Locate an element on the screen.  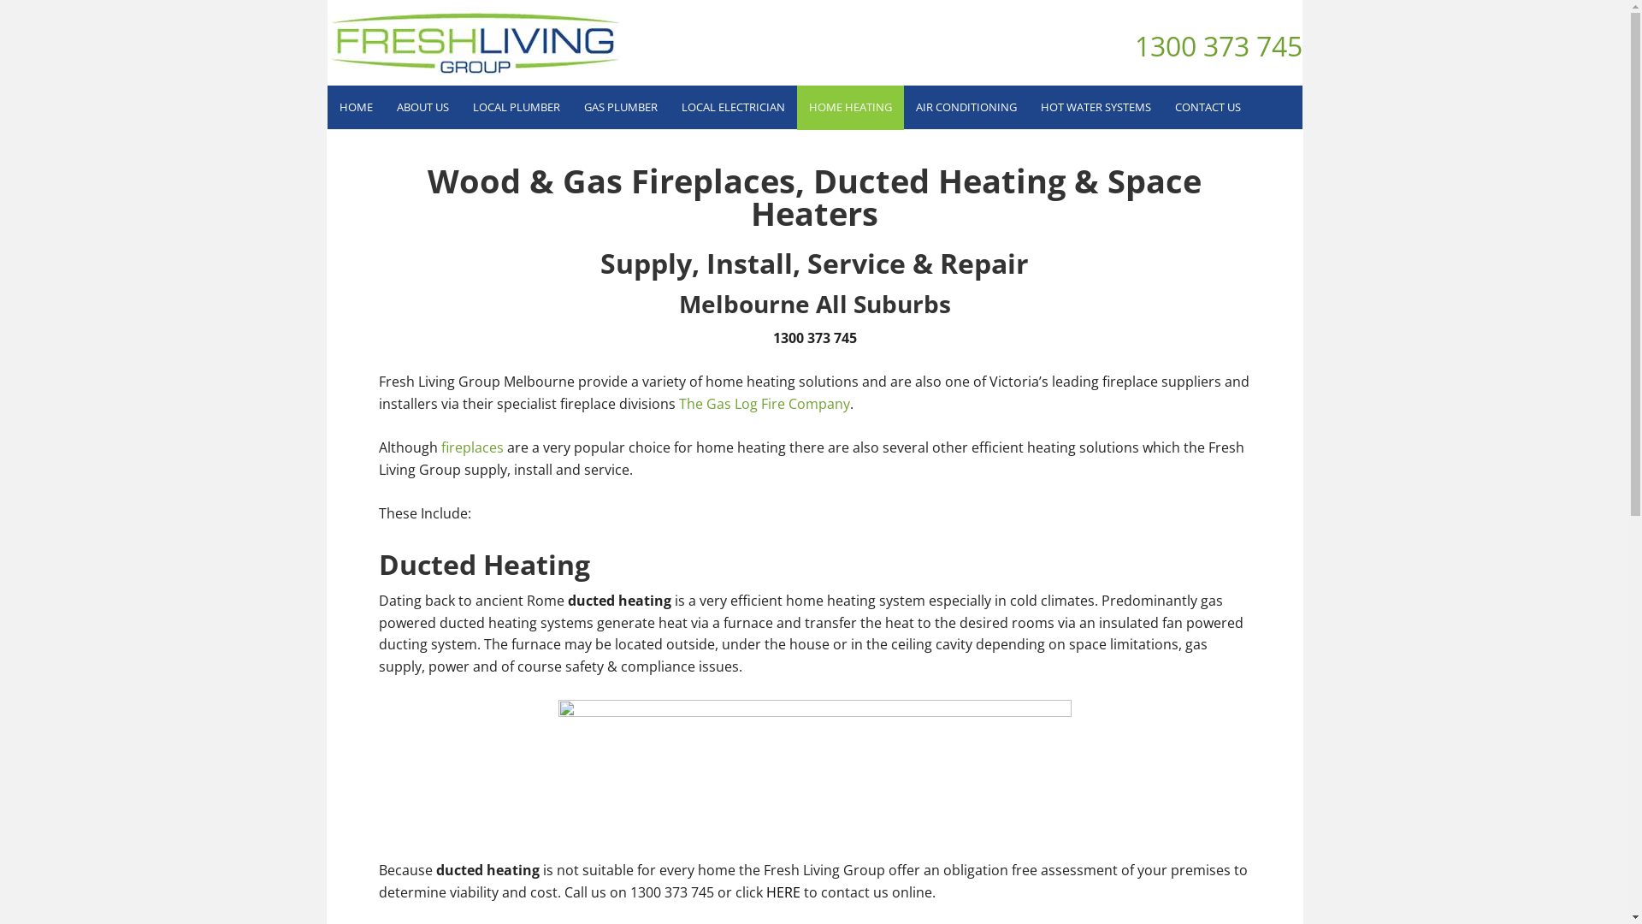
GAS PLUMBER is located at coordinates (620, 108).